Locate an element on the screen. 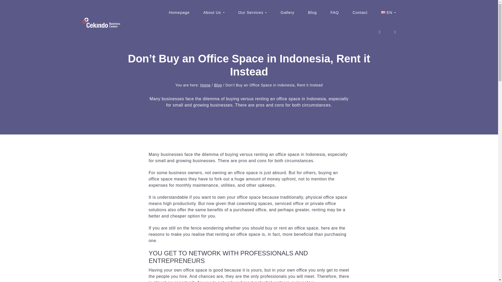 The height and width of the screenshot is (282, 502). FAQ is located at coordinates (335, 12).